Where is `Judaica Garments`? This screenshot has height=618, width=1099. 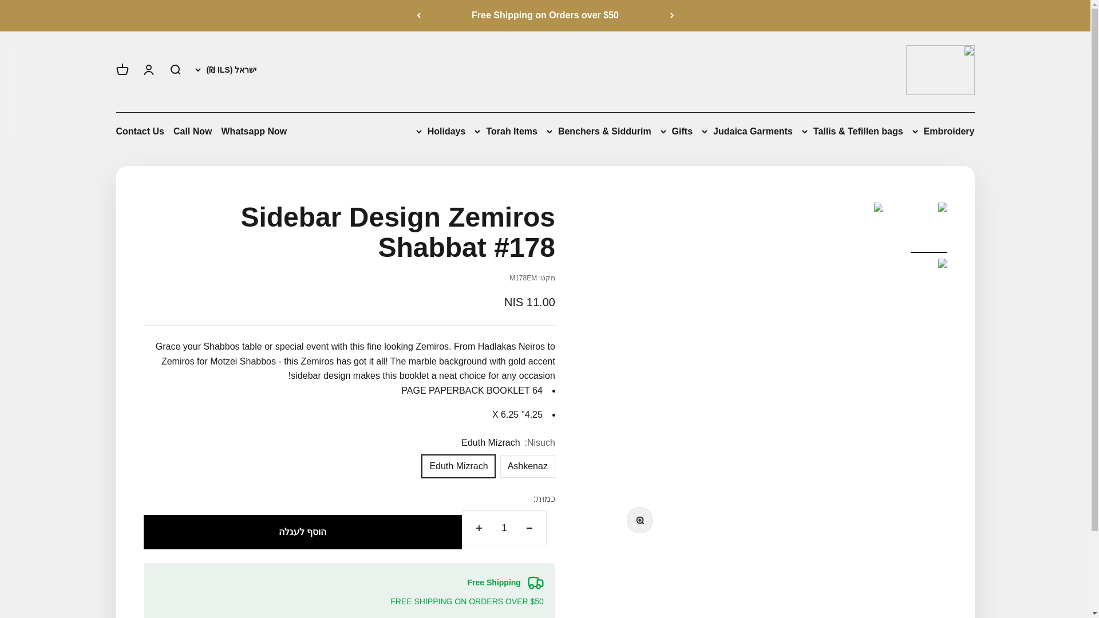 Judaica Garments is located at coordinates (747, 132).